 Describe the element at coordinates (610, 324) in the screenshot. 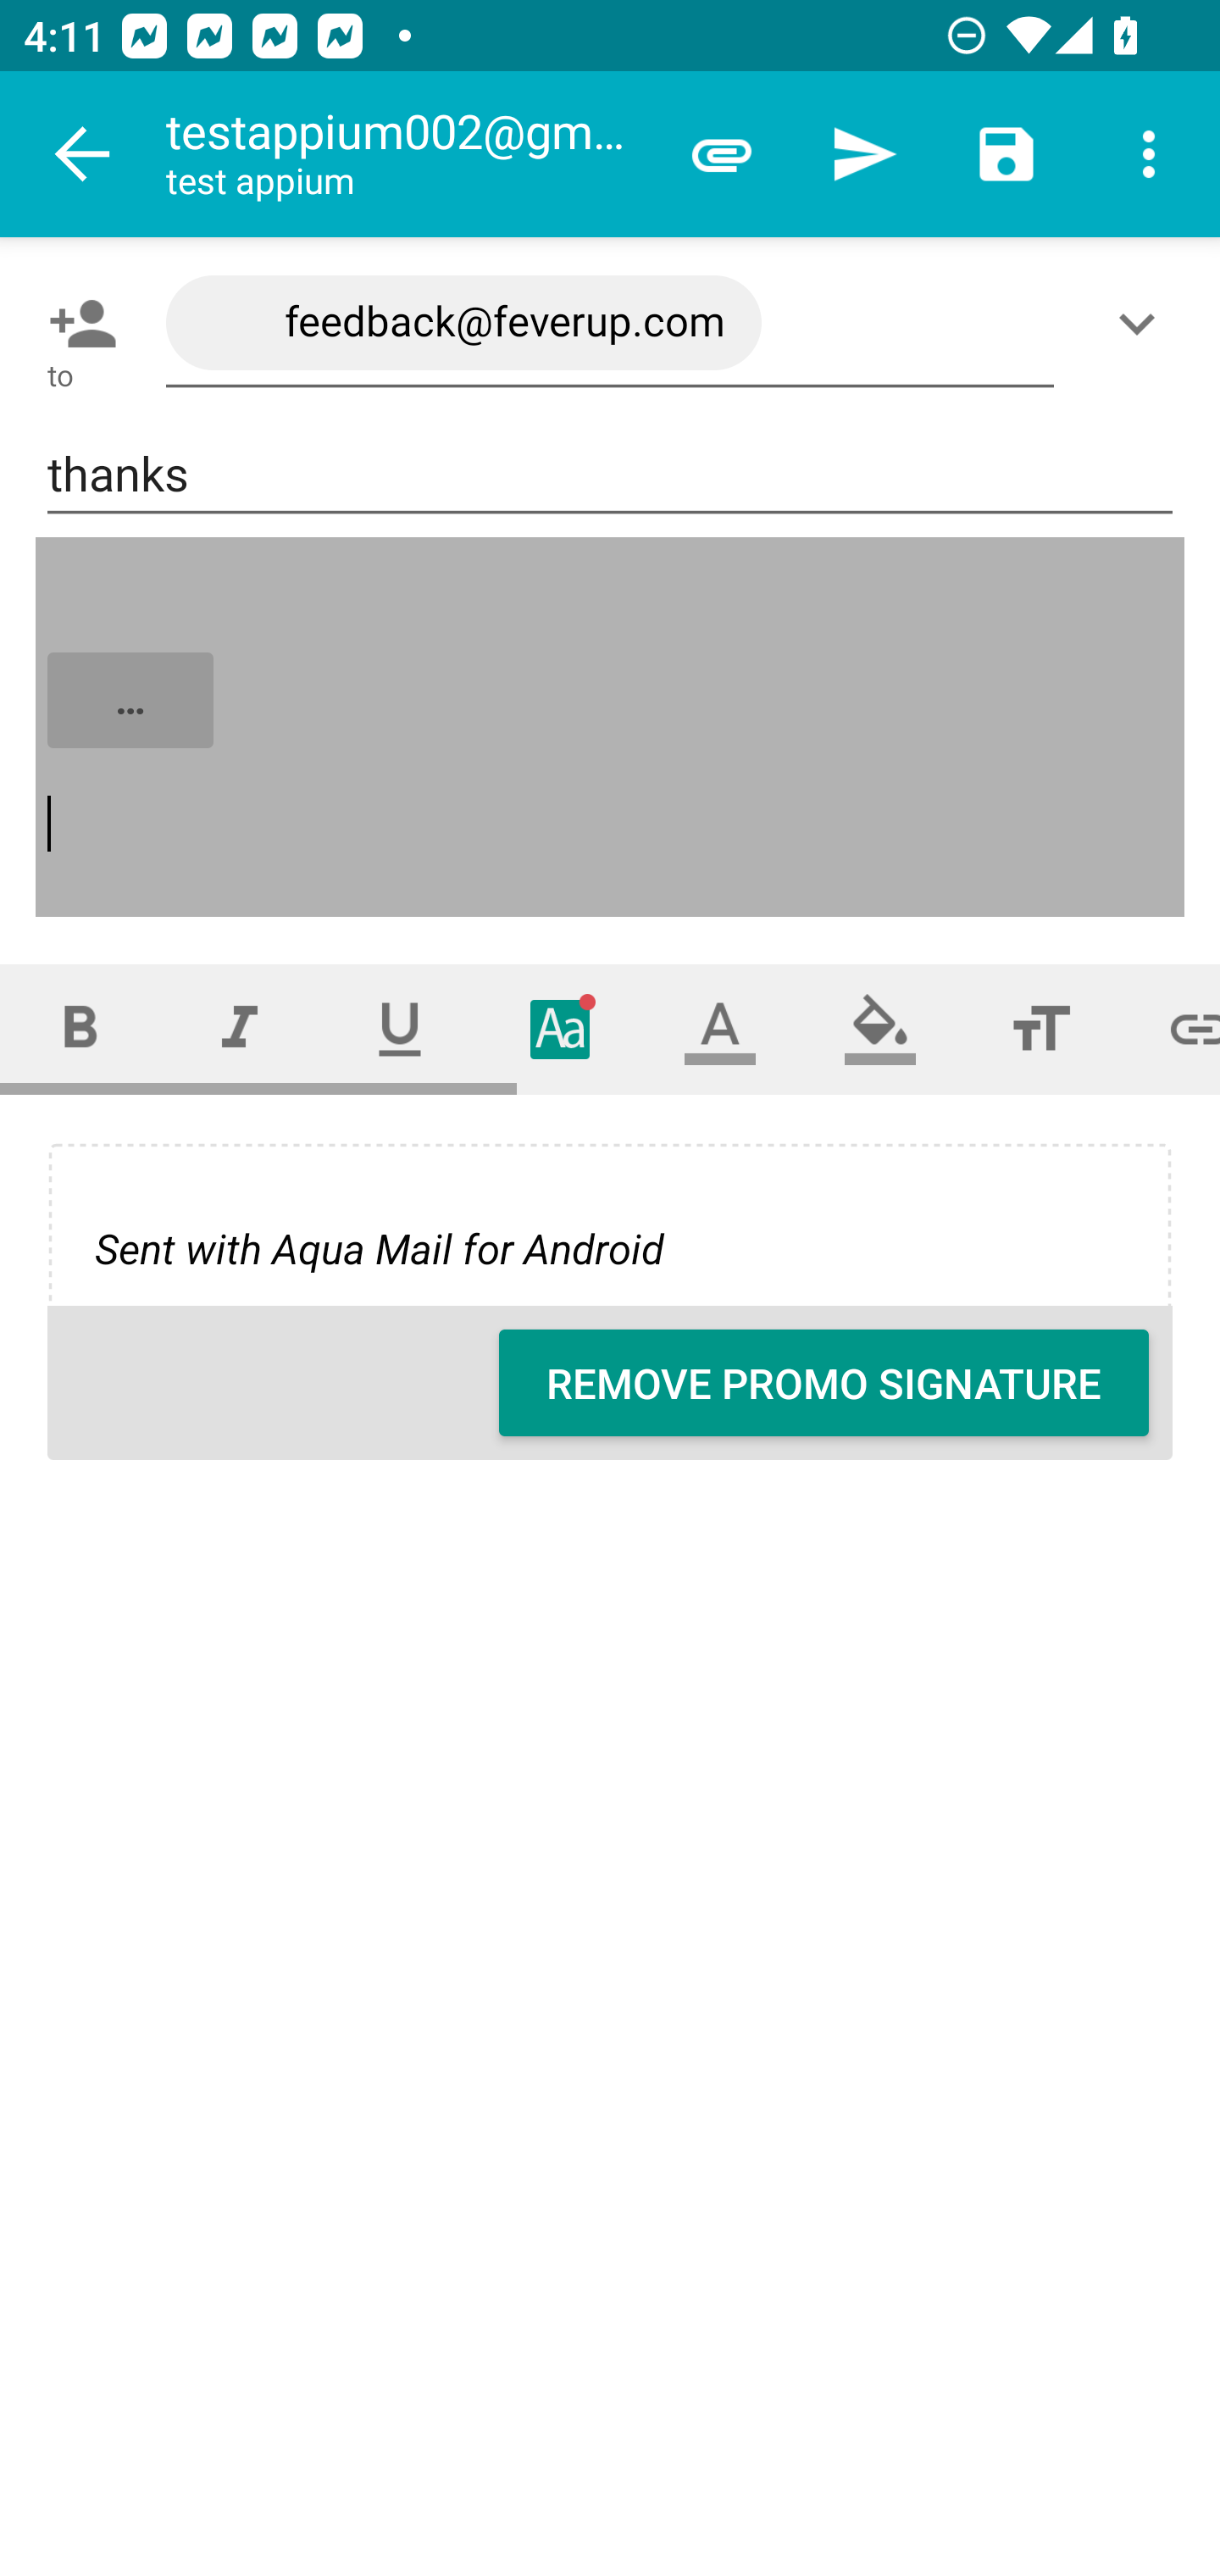

I see `feedback@feverup.com, ` at that location.